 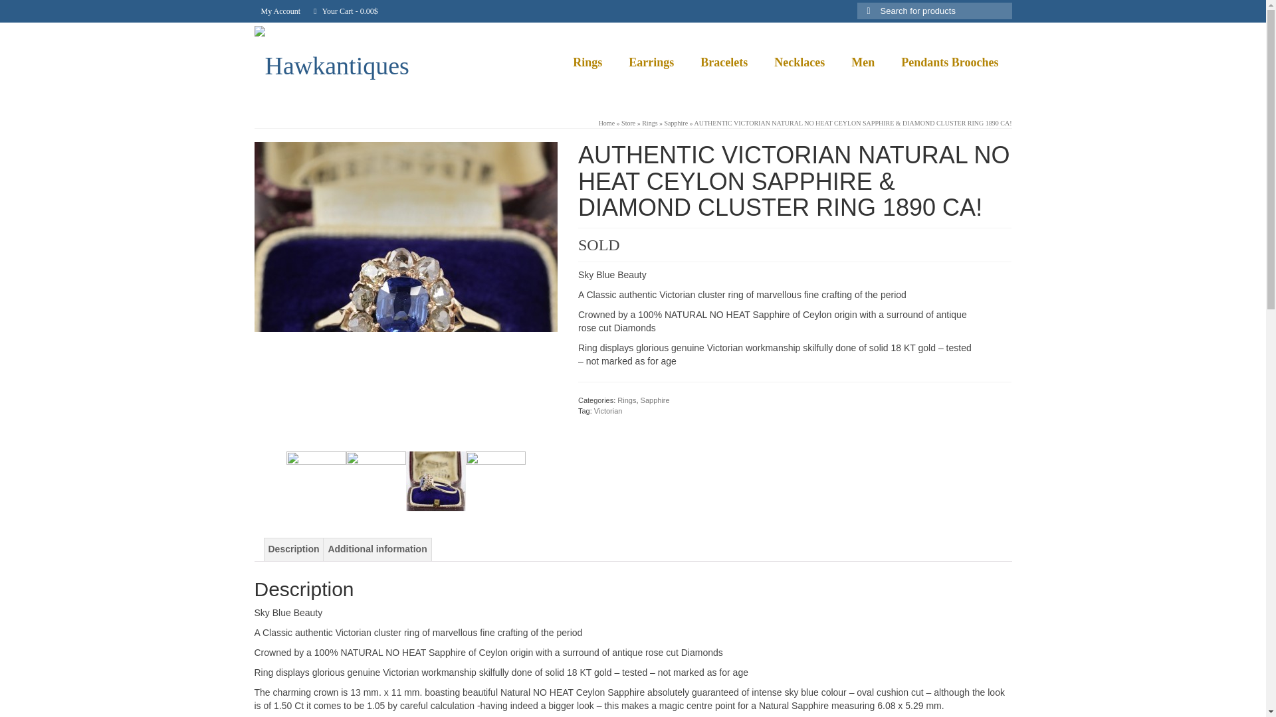 What do you see at coordinates (346, 11) in the screenshot?
I see `View your shopping cart` at bounding box center [346, 11].